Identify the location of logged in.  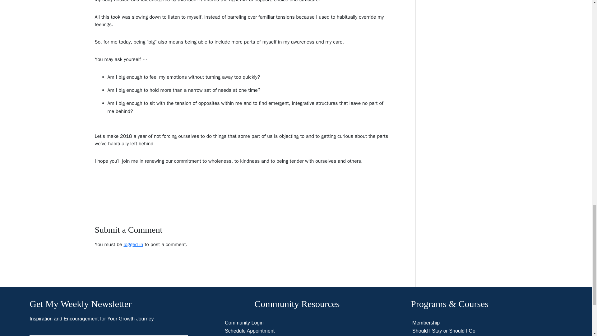
(133, 245).